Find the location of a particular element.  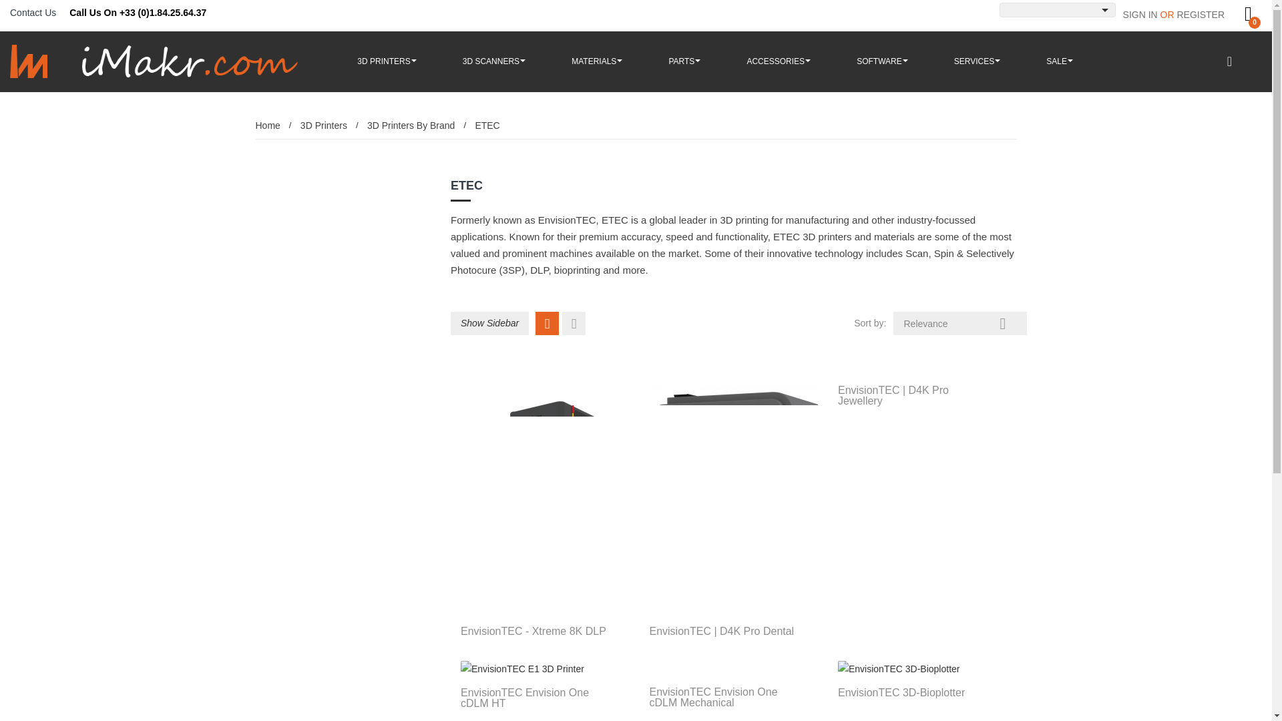

OR REGISTER is located at coordinates (1192, 15).